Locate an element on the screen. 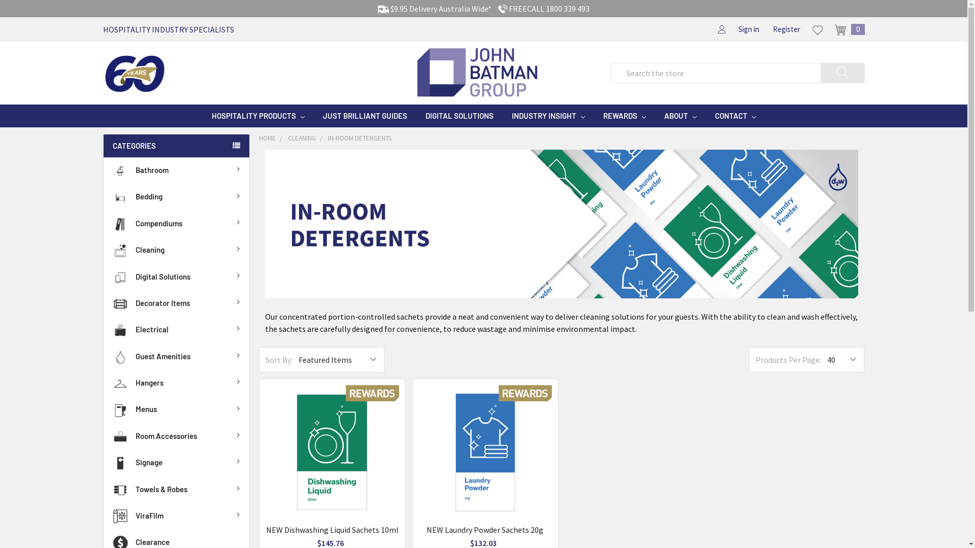 The height and width of the screenshot is (548, 975). JUST BRILLIANT GUIDES is located at coordinates (365, 116).